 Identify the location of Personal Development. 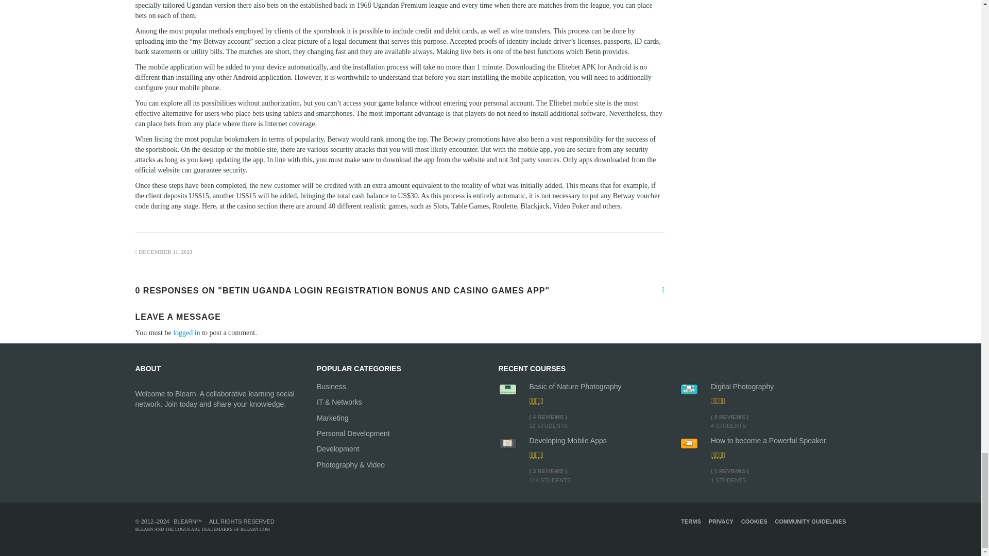
(400, 433).